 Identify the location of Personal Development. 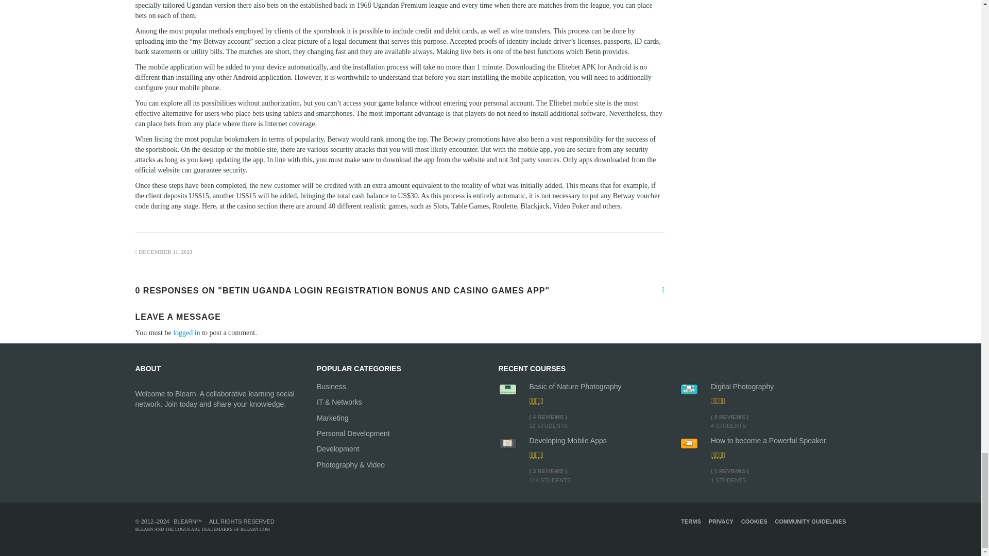
(400, 433).